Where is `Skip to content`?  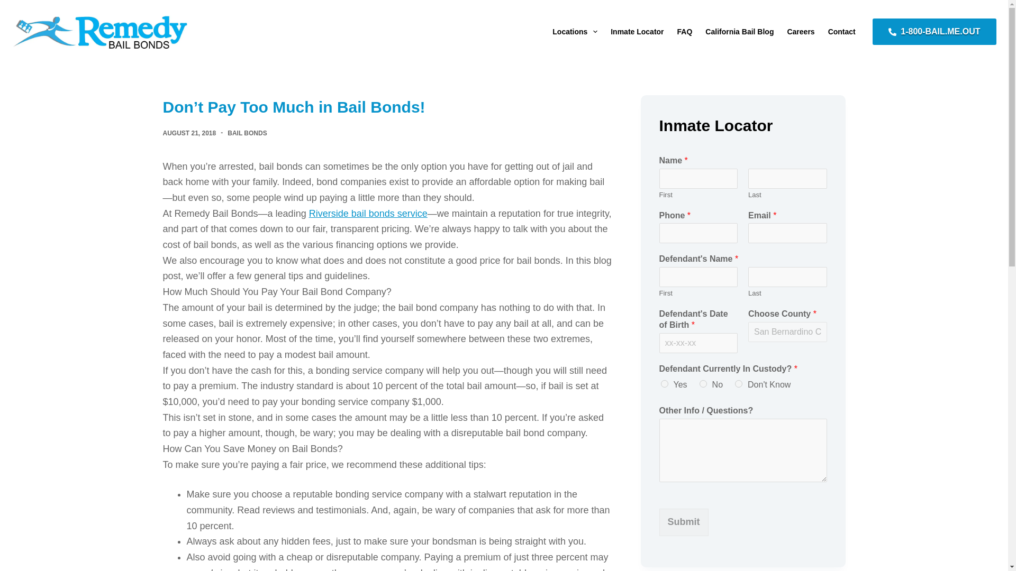 Skip to content is located at coordinates (11, 5).